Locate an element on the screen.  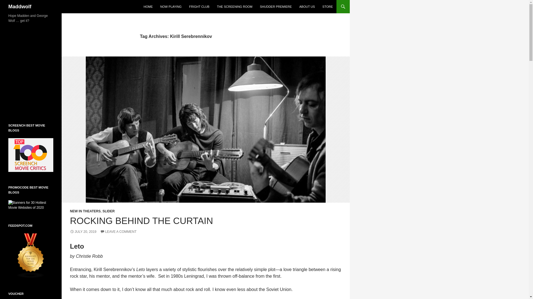
Banners for 30 Hottest Movie Websites of 2020 is located at coordinates (31, 205).